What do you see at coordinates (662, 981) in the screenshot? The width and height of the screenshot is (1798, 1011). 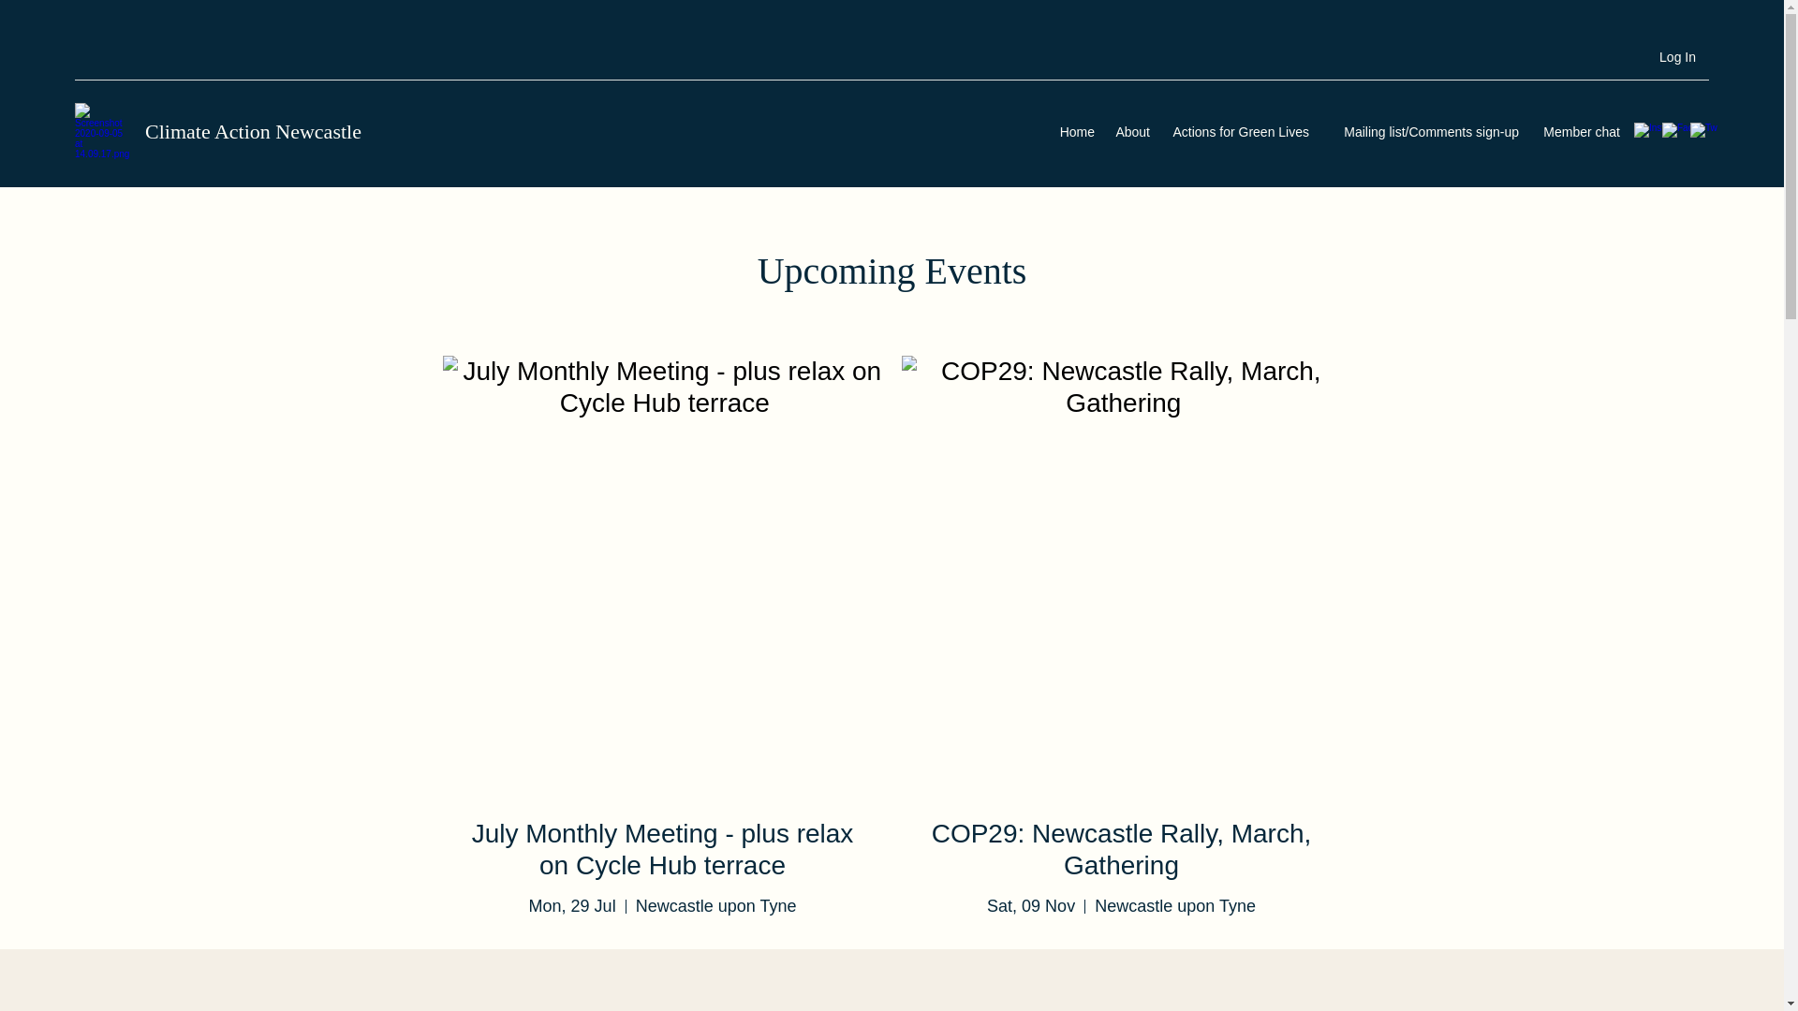 I see `Details` at bounding box center [662, 981].